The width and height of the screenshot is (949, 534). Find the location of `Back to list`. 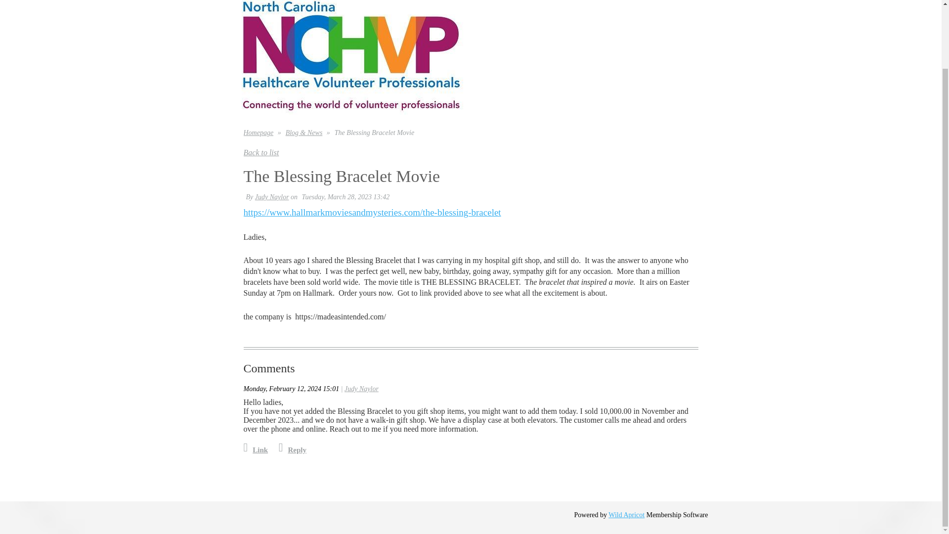

Back to list is located at coordinates (261, 152).